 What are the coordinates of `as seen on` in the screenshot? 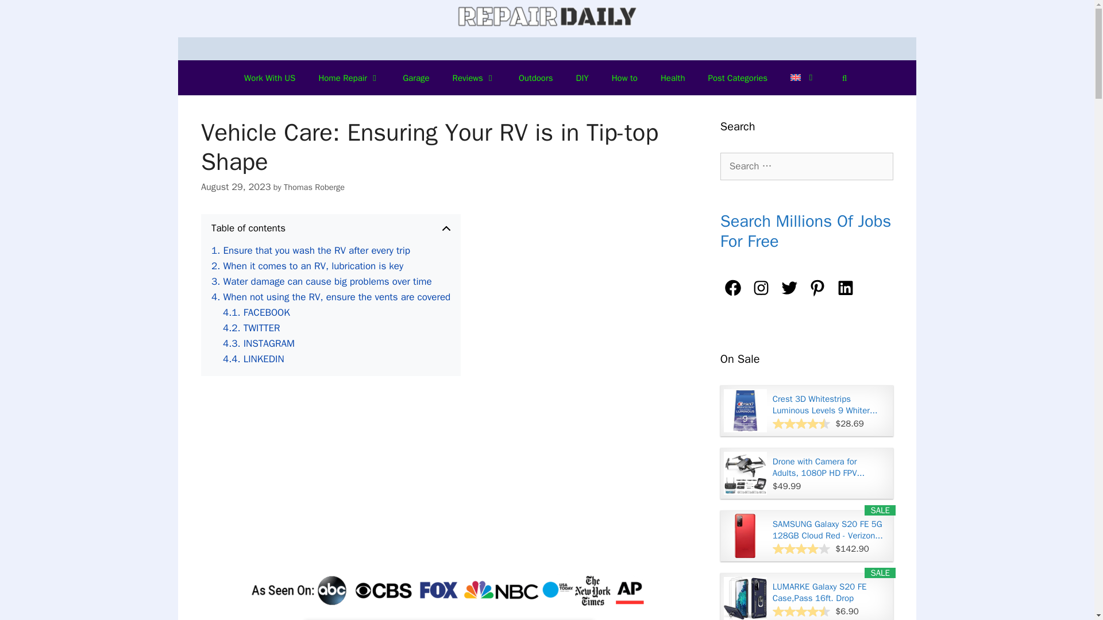 It's located at (449, 590).